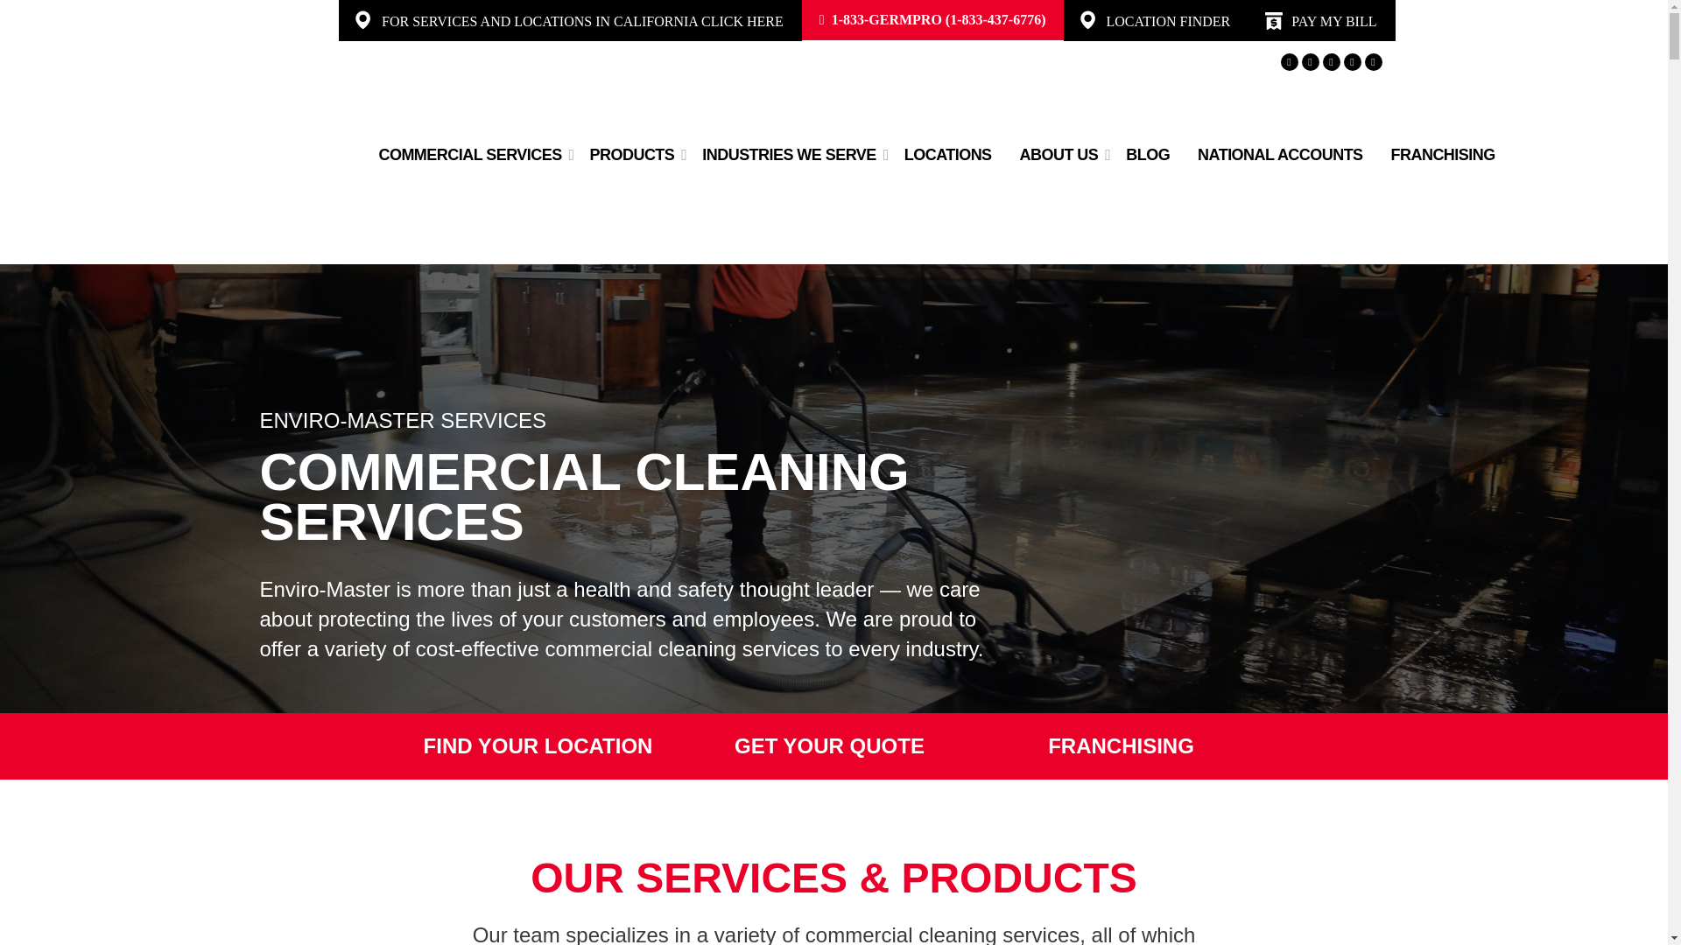 Image resolution: width=1681 pixels, height=945 pixels. Describe the element at coordinates (1168, 21) in the screenshot. I see `LOCATION FINDER` at that location.